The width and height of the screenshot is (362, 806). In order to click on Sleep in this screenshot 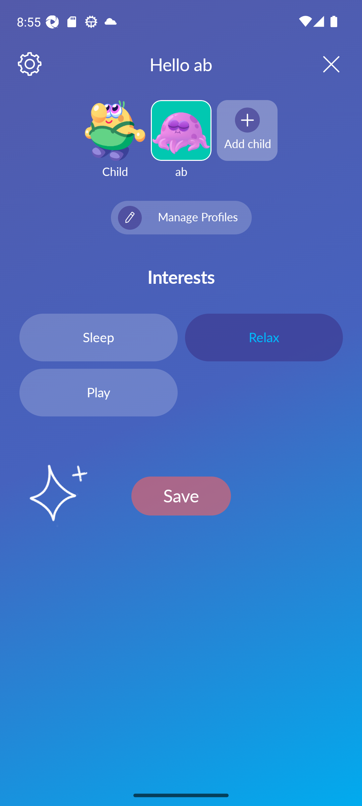, I will do `click(99, 337)`.